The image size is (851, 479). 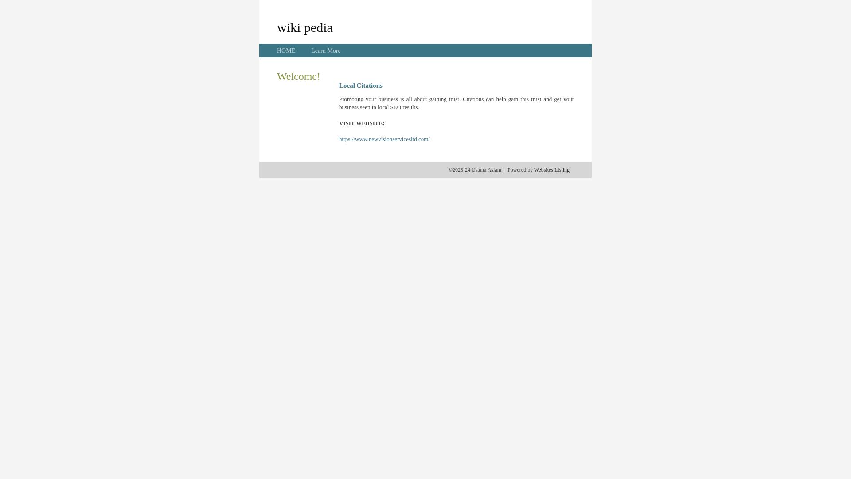 What do you see at coordinates (385, 139) in the screenshot?
I see `https://www.newvisionservicesltd.com/` at bounding box center [385, 139].